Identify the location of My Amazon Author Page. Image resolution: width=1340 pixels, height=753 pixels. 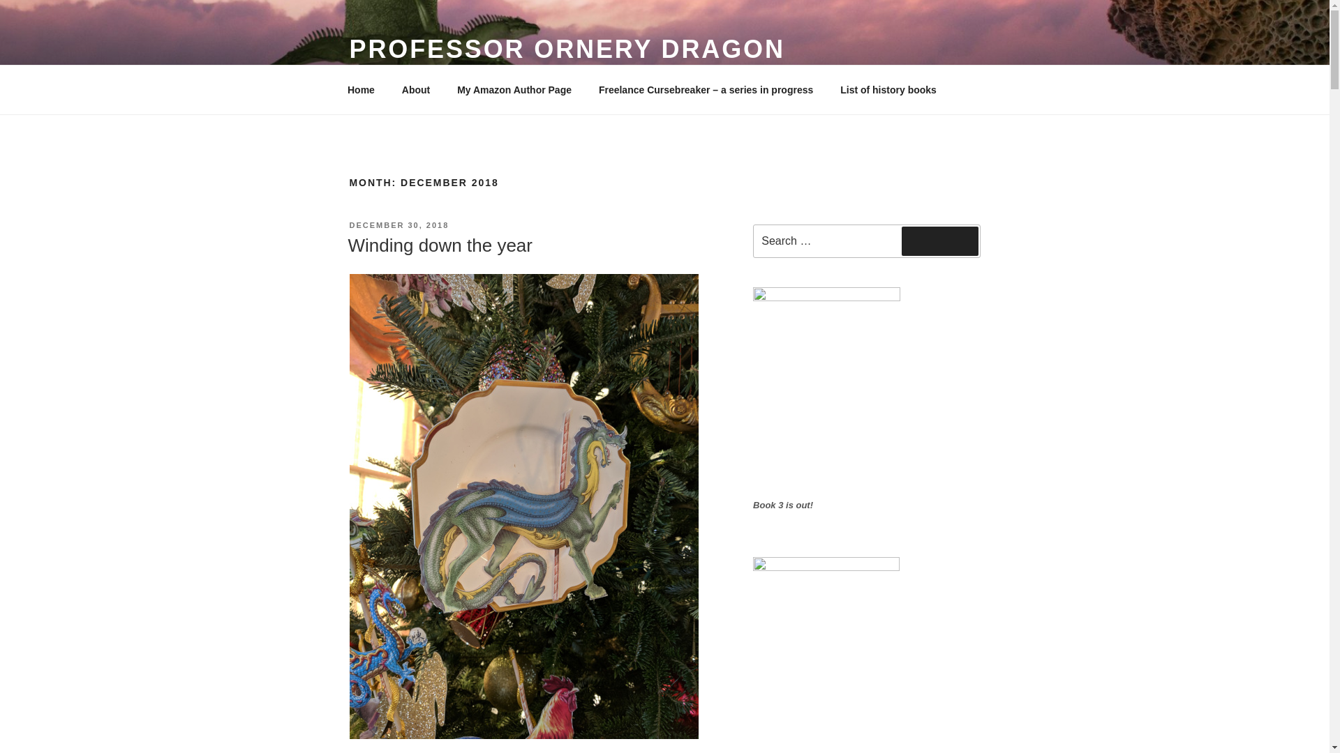
(514, 89).